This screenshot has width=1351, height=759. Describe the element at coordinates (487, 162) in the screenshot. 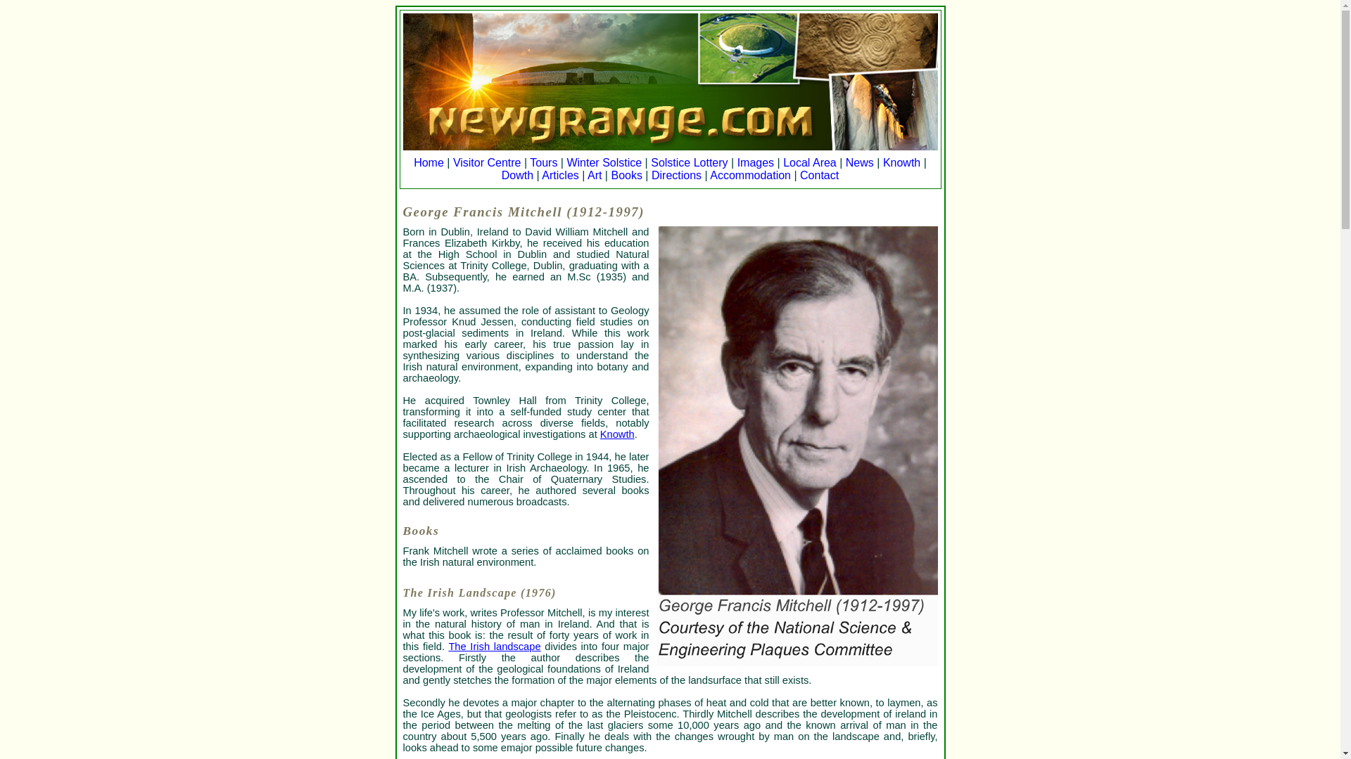

I see `Visitor Centre` at that location.